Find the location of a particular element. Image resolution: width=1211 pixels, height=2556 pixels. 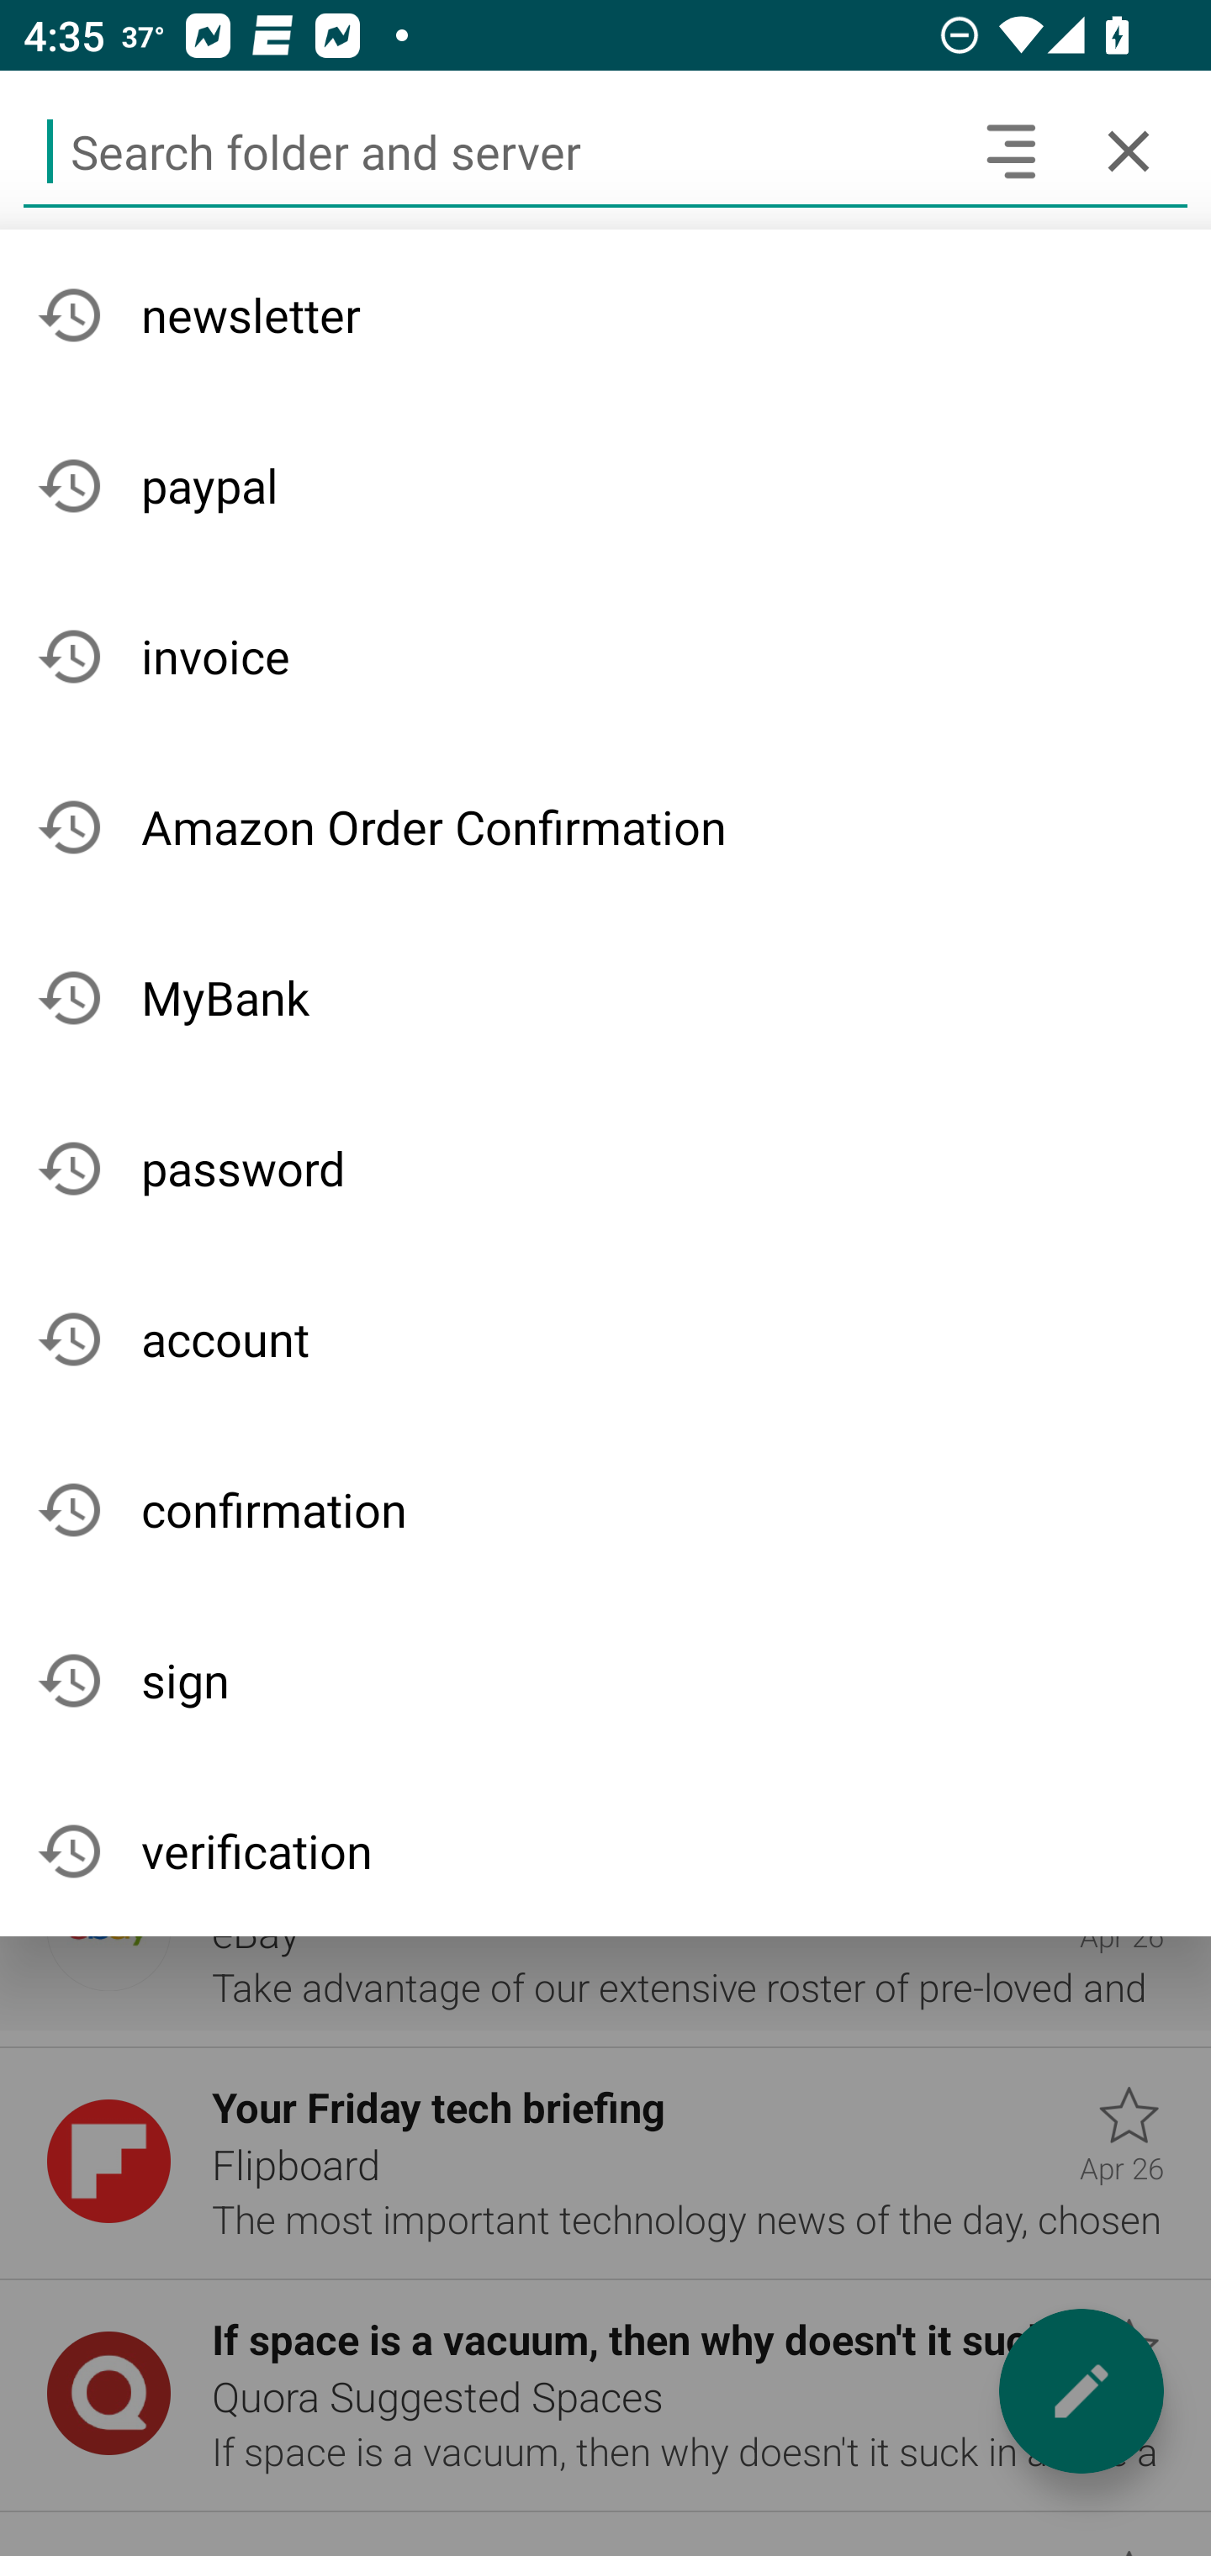

Search headers and text is located at coordinates (1010, 151).